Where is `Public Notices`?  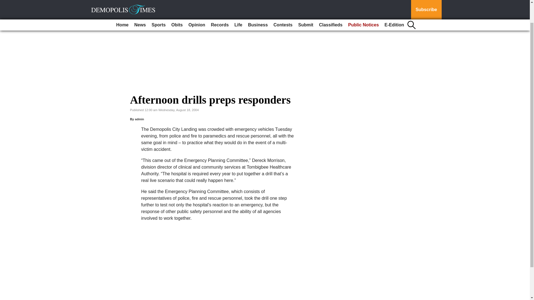 Public Notices is located at coordinates (364, 4).